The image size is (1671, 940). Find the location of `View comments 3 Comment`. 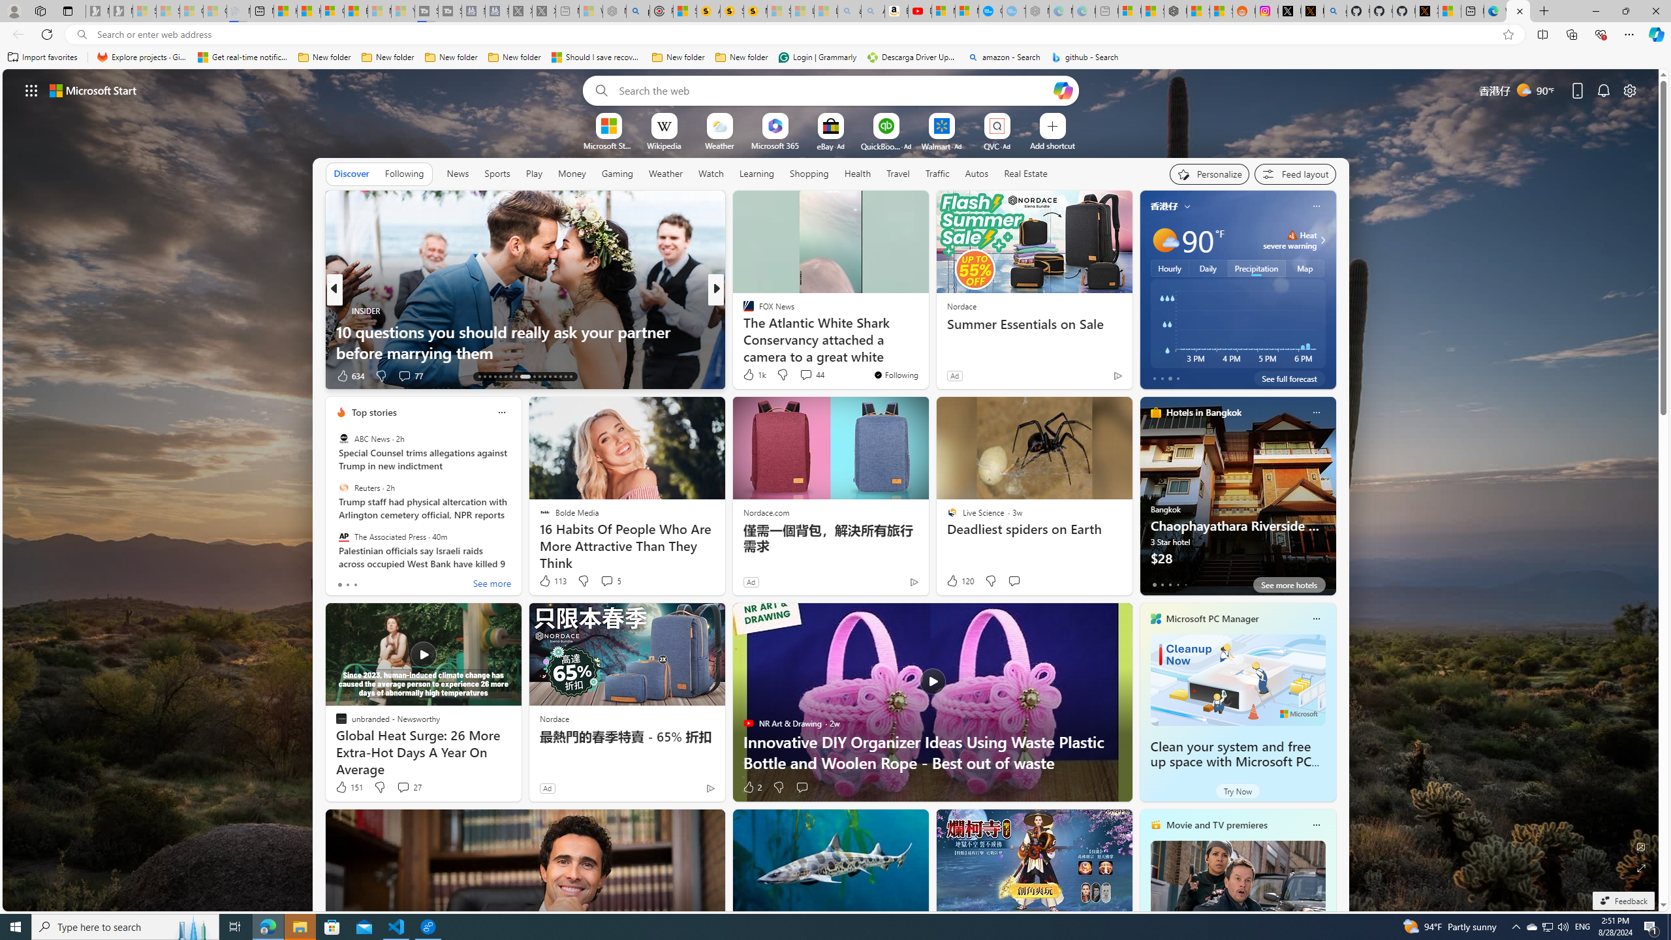

View comments 3 Comment is located at coordinates (802, 375).